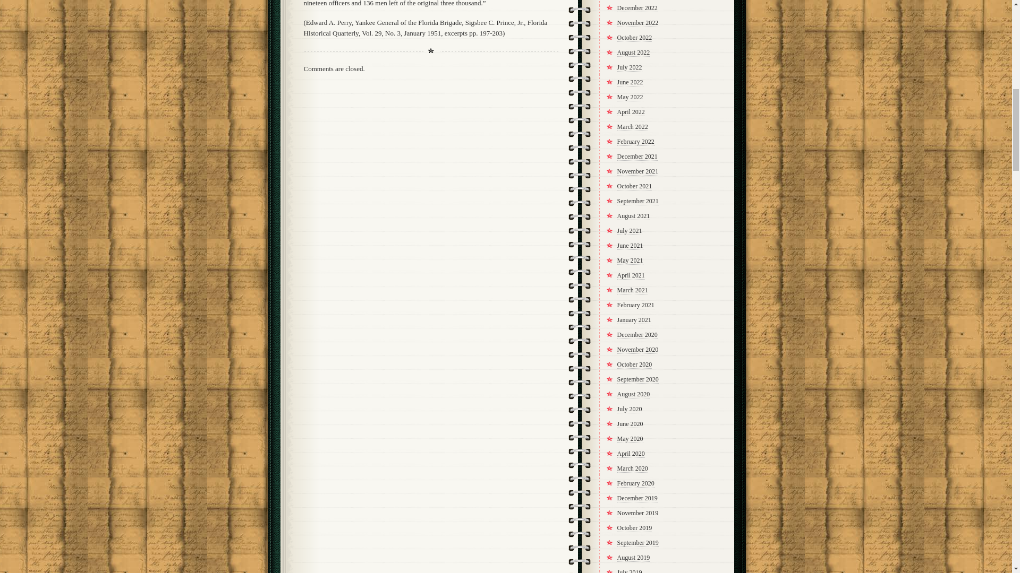  I want to click on May 2022, so click(630, 98).